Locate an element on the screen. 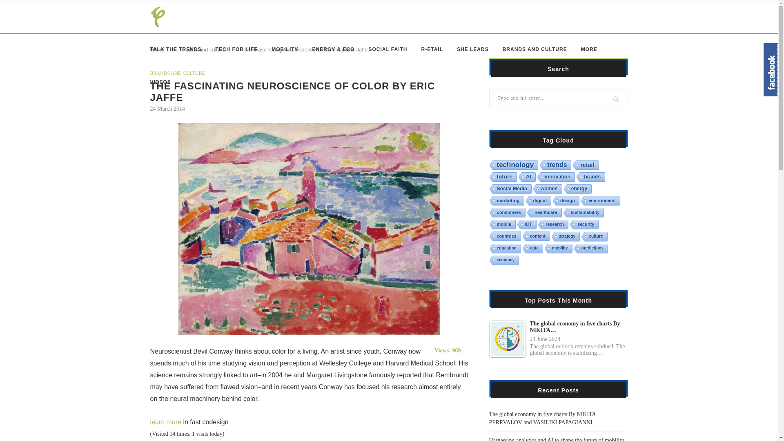 The width and height of the screenshot is (784, 441). SHE LEADS is located at coordinates (473, 49).